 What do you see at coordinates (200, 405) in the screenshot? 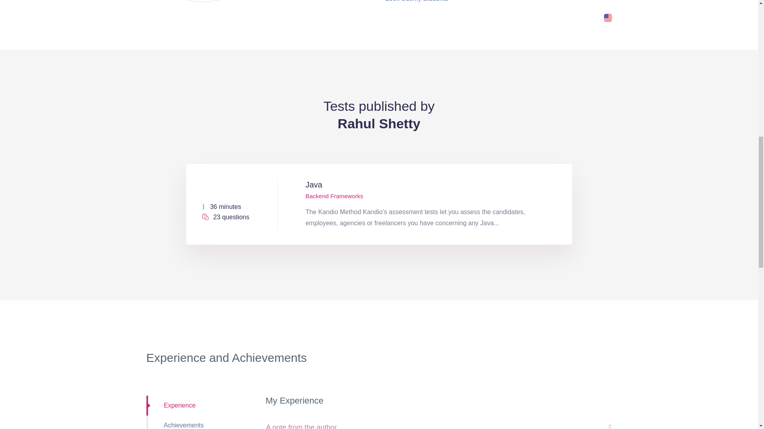
I see `Experience` at bounding box center [200, 405].